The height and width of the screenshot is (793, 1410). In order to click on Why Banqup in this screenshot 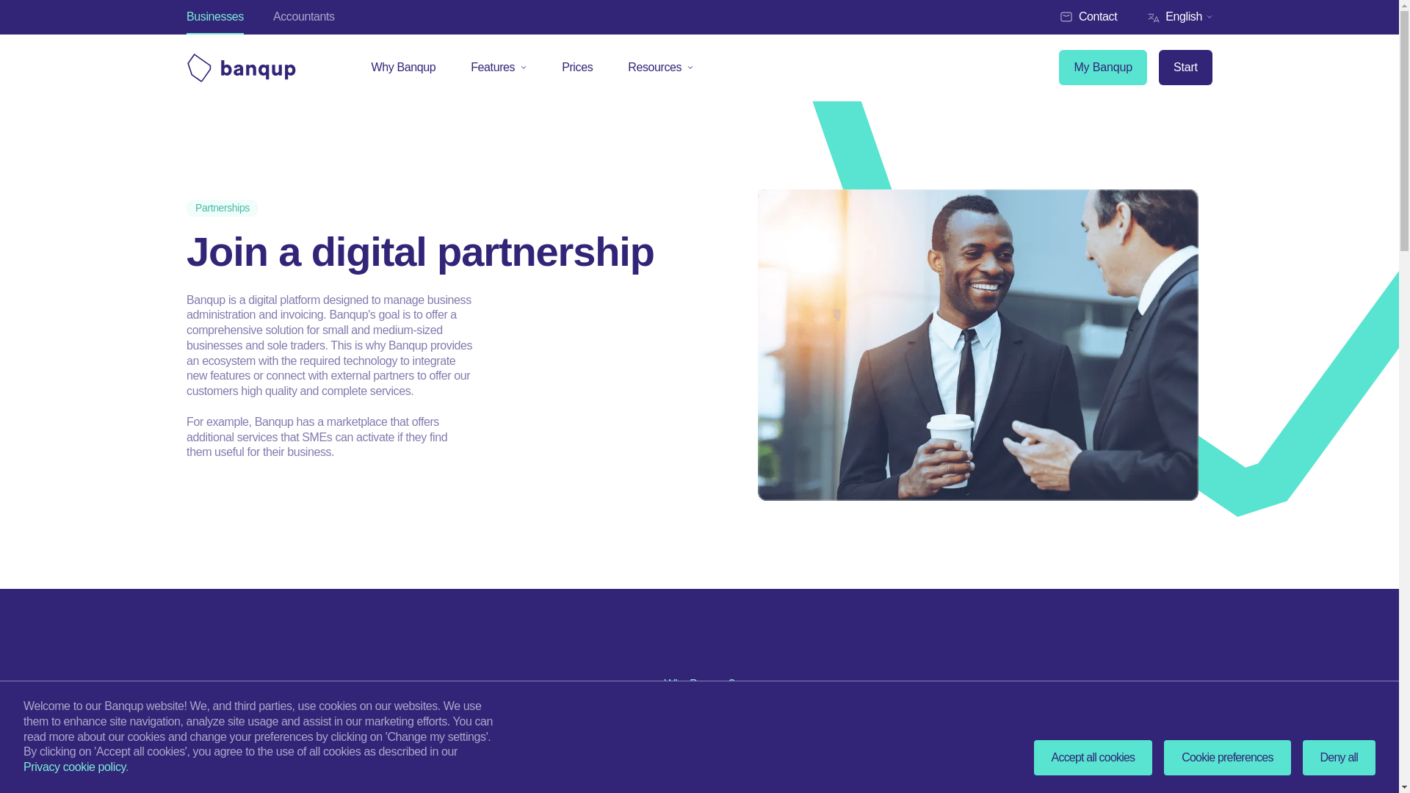, I will do `click(404, 68)`.